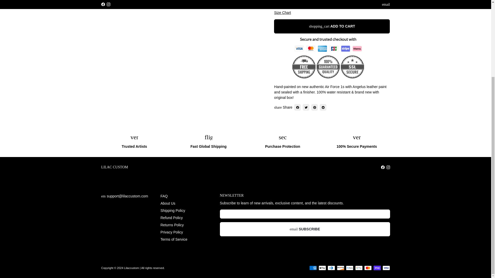 The image size is (495, 278). What do you see at coordinates (306, 107) in the screenshot?
I see `Tweet on Twitter` at bounding box center [306, 107].